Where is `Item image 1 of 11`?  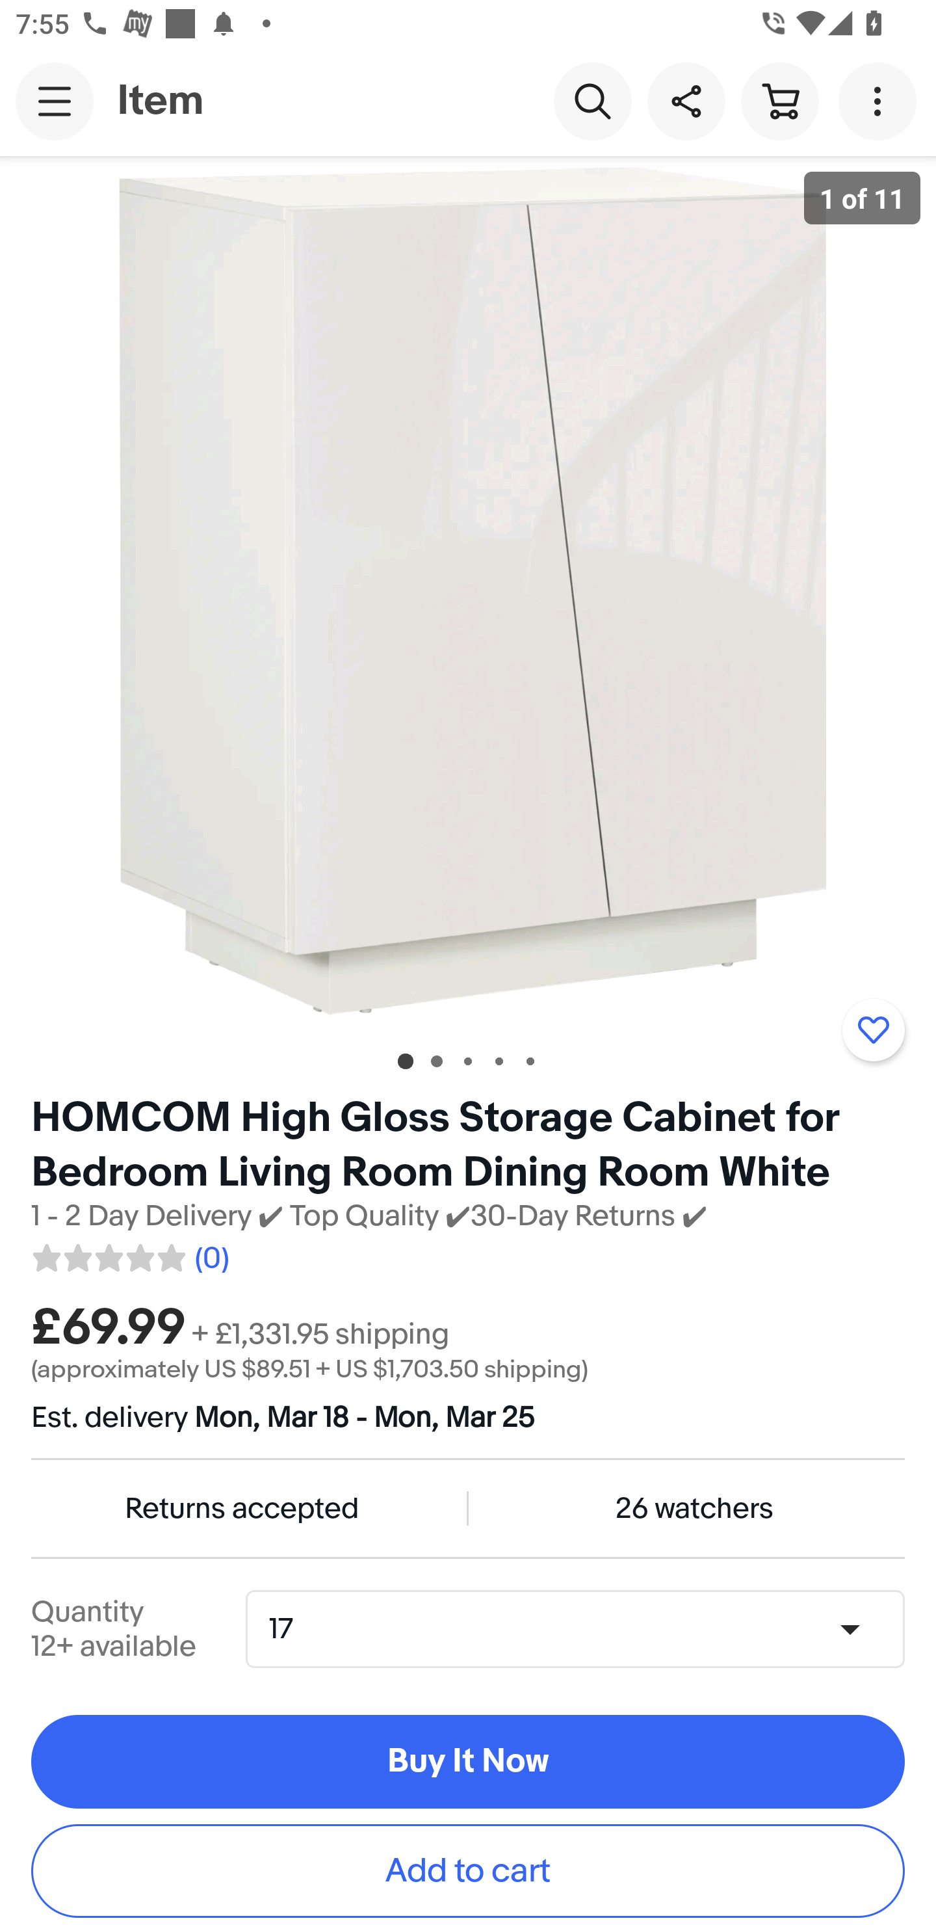
Item image 1 of 11 is located at coordinates (468, 592).